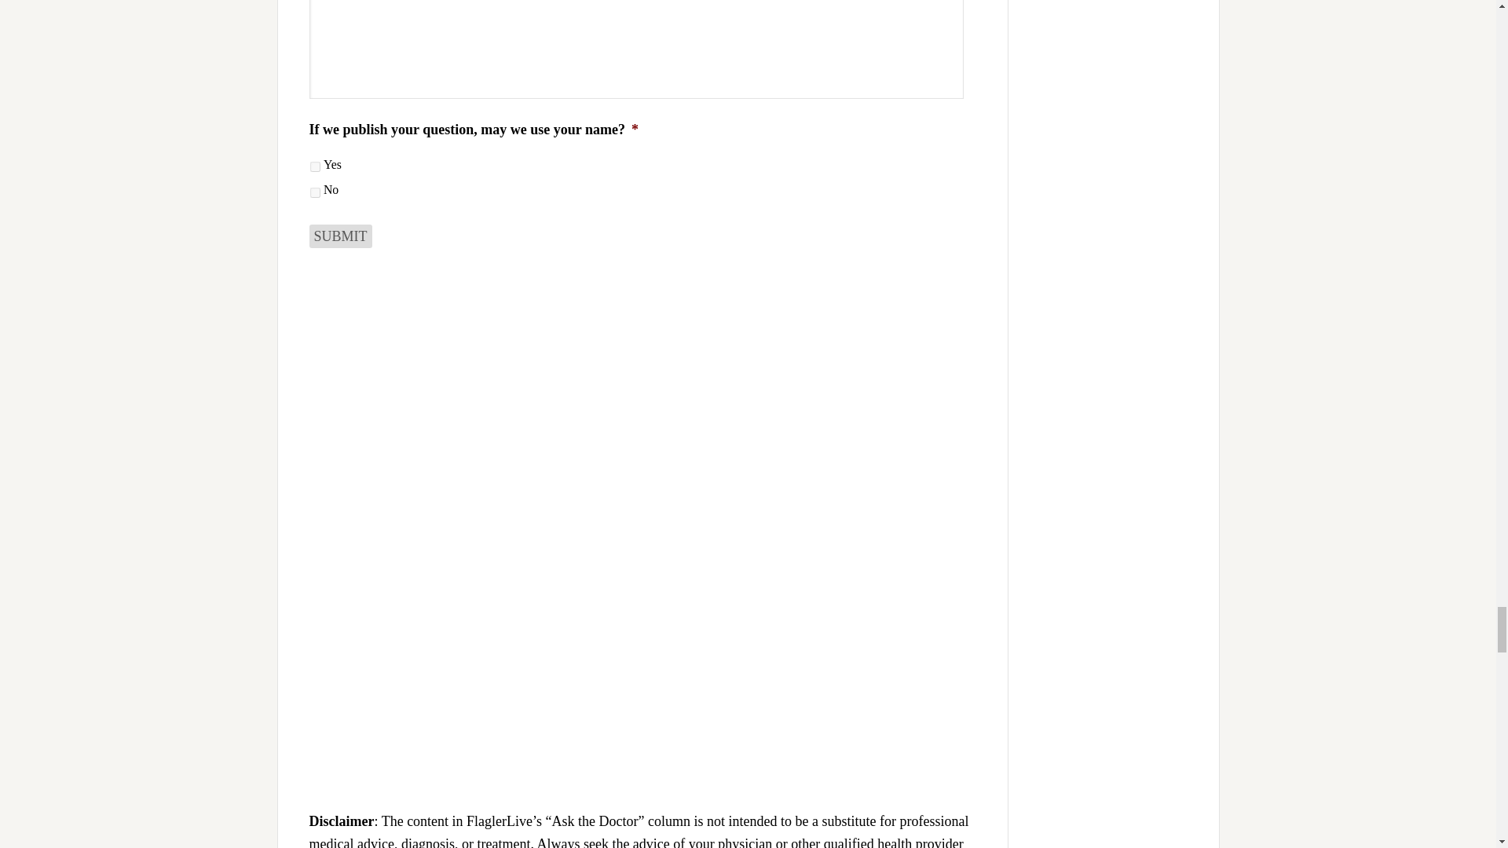  What do you see at coordinates (341, 236) in the screenshot?
I see `Submit` at bounding box center [341, 236].